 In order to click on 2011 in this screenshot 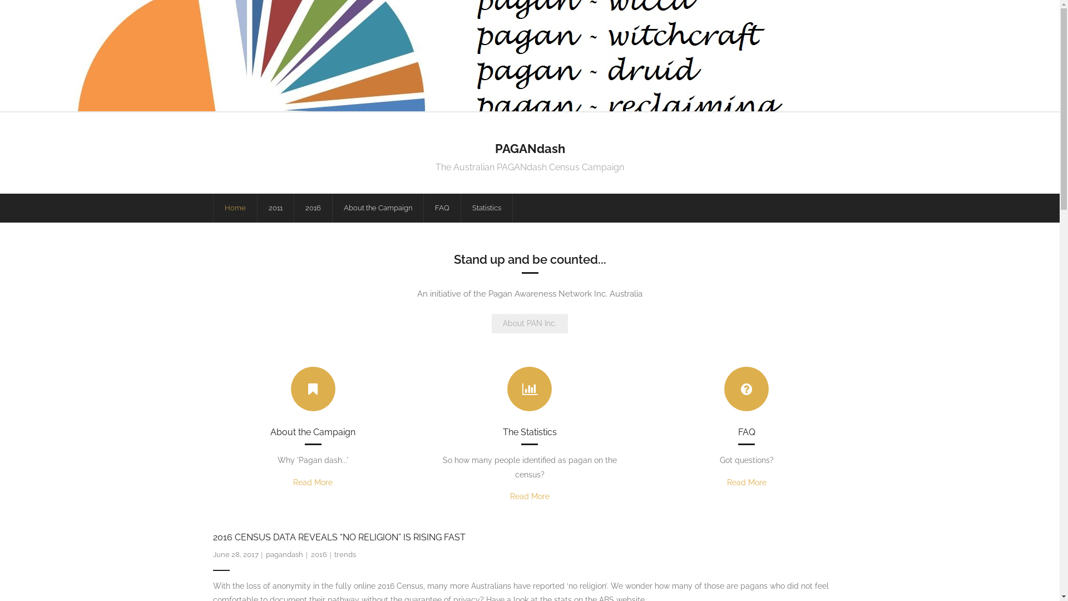, I will do `click(275, 208)`.